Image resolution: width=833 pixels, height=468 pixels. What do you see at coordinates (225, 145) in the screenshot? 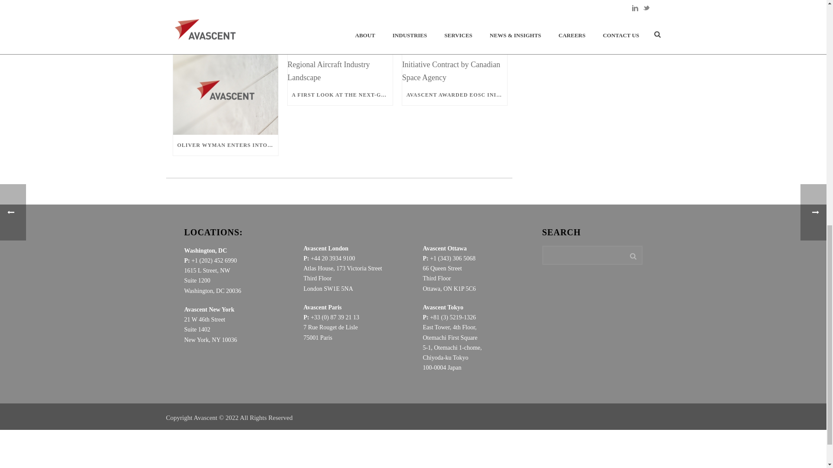
I see `OLIVER WYMAN ENTERS INTO AGREEMENT TO ACQUIRE AVASCENT` at bounding box center [225, 145].